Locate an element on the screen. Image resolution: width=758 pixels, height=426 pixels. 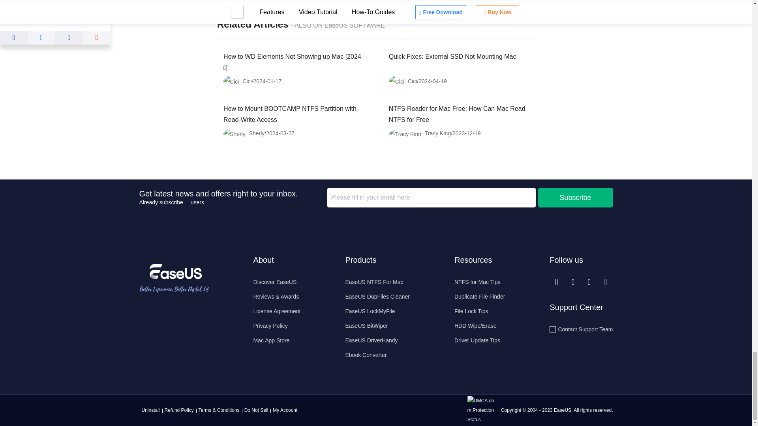
NTFS Reader for Mac Free: How Can Mac Read NTFS for Free is located at coordinates (457, 114).